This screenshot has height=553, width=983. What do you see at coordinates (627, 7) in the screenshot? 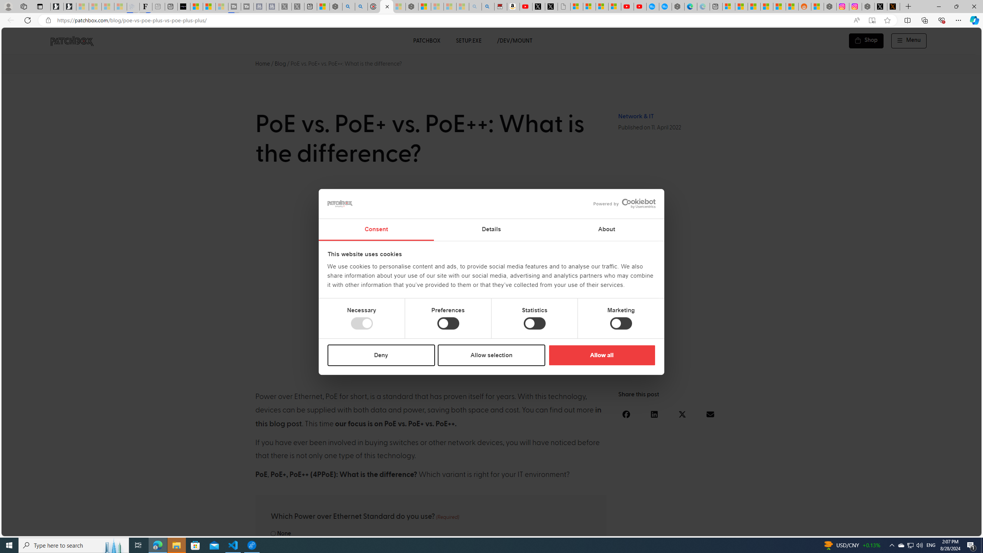
I see `Gloom - YouTube` at bounding box center [627, 7].